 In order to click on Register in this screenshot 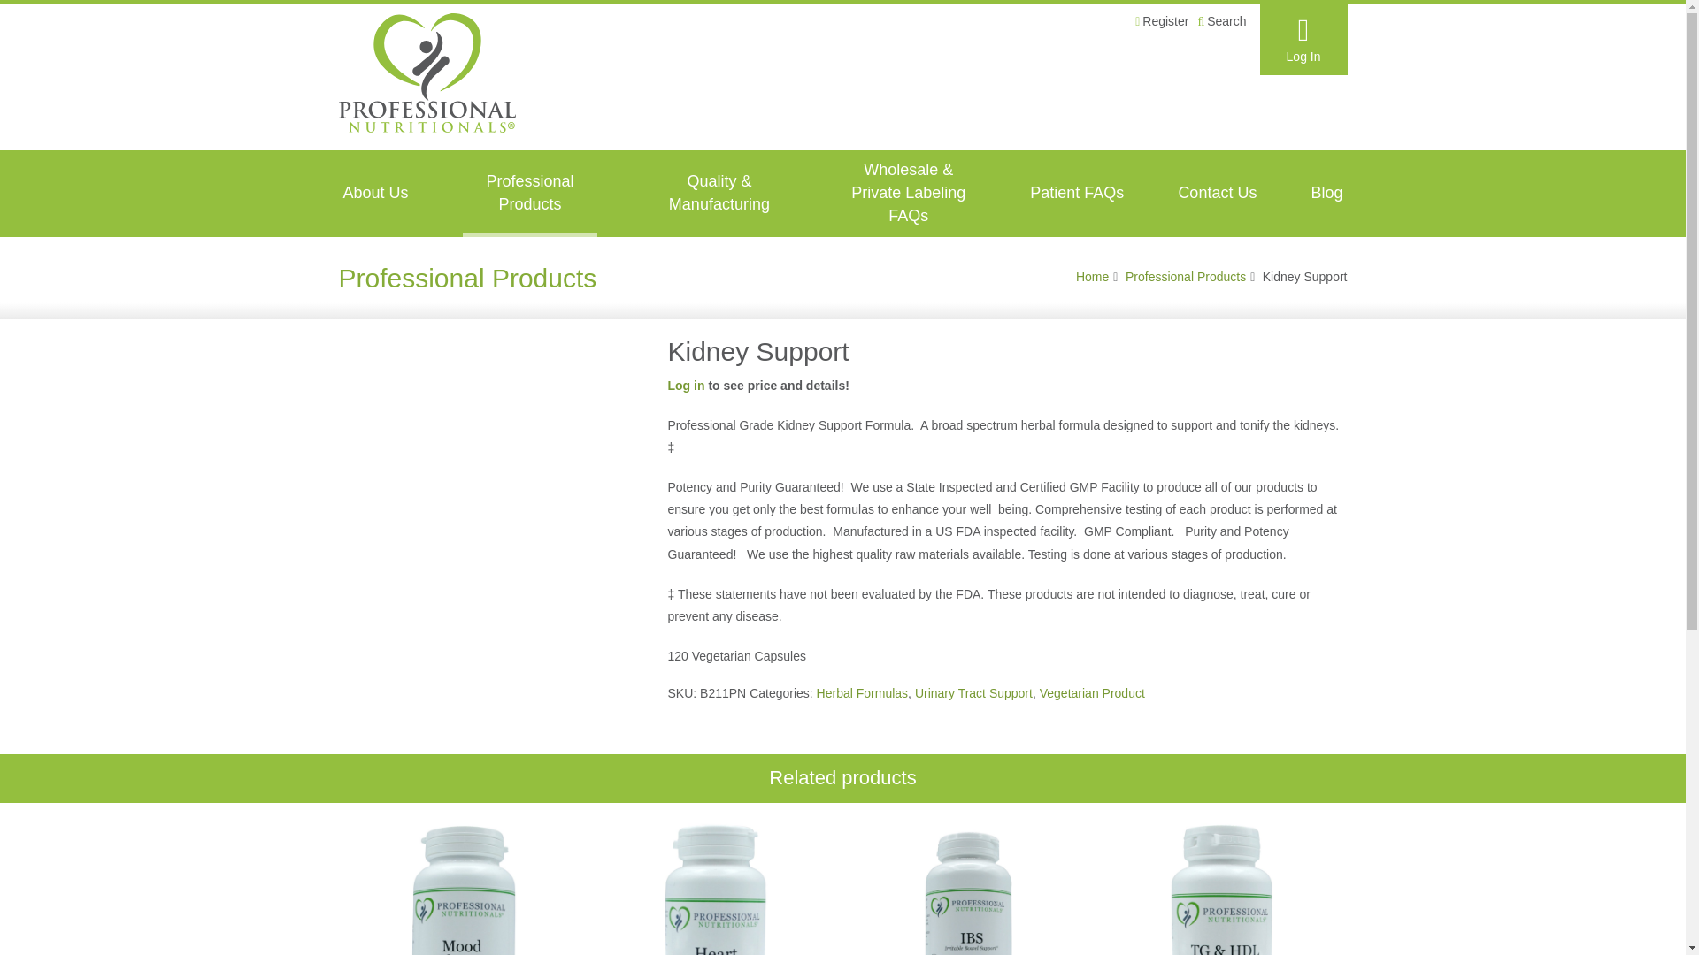, I will do `click(1161, 21)`.